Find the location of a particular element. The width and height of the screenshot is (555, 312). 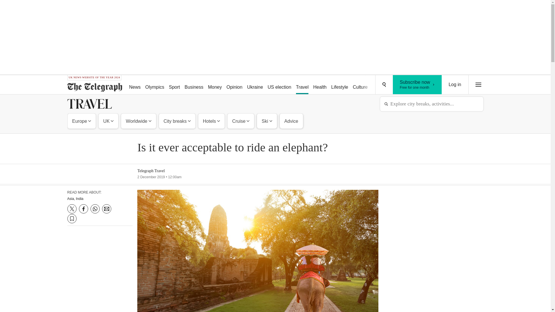

US election is located at coordinates (455, 85).